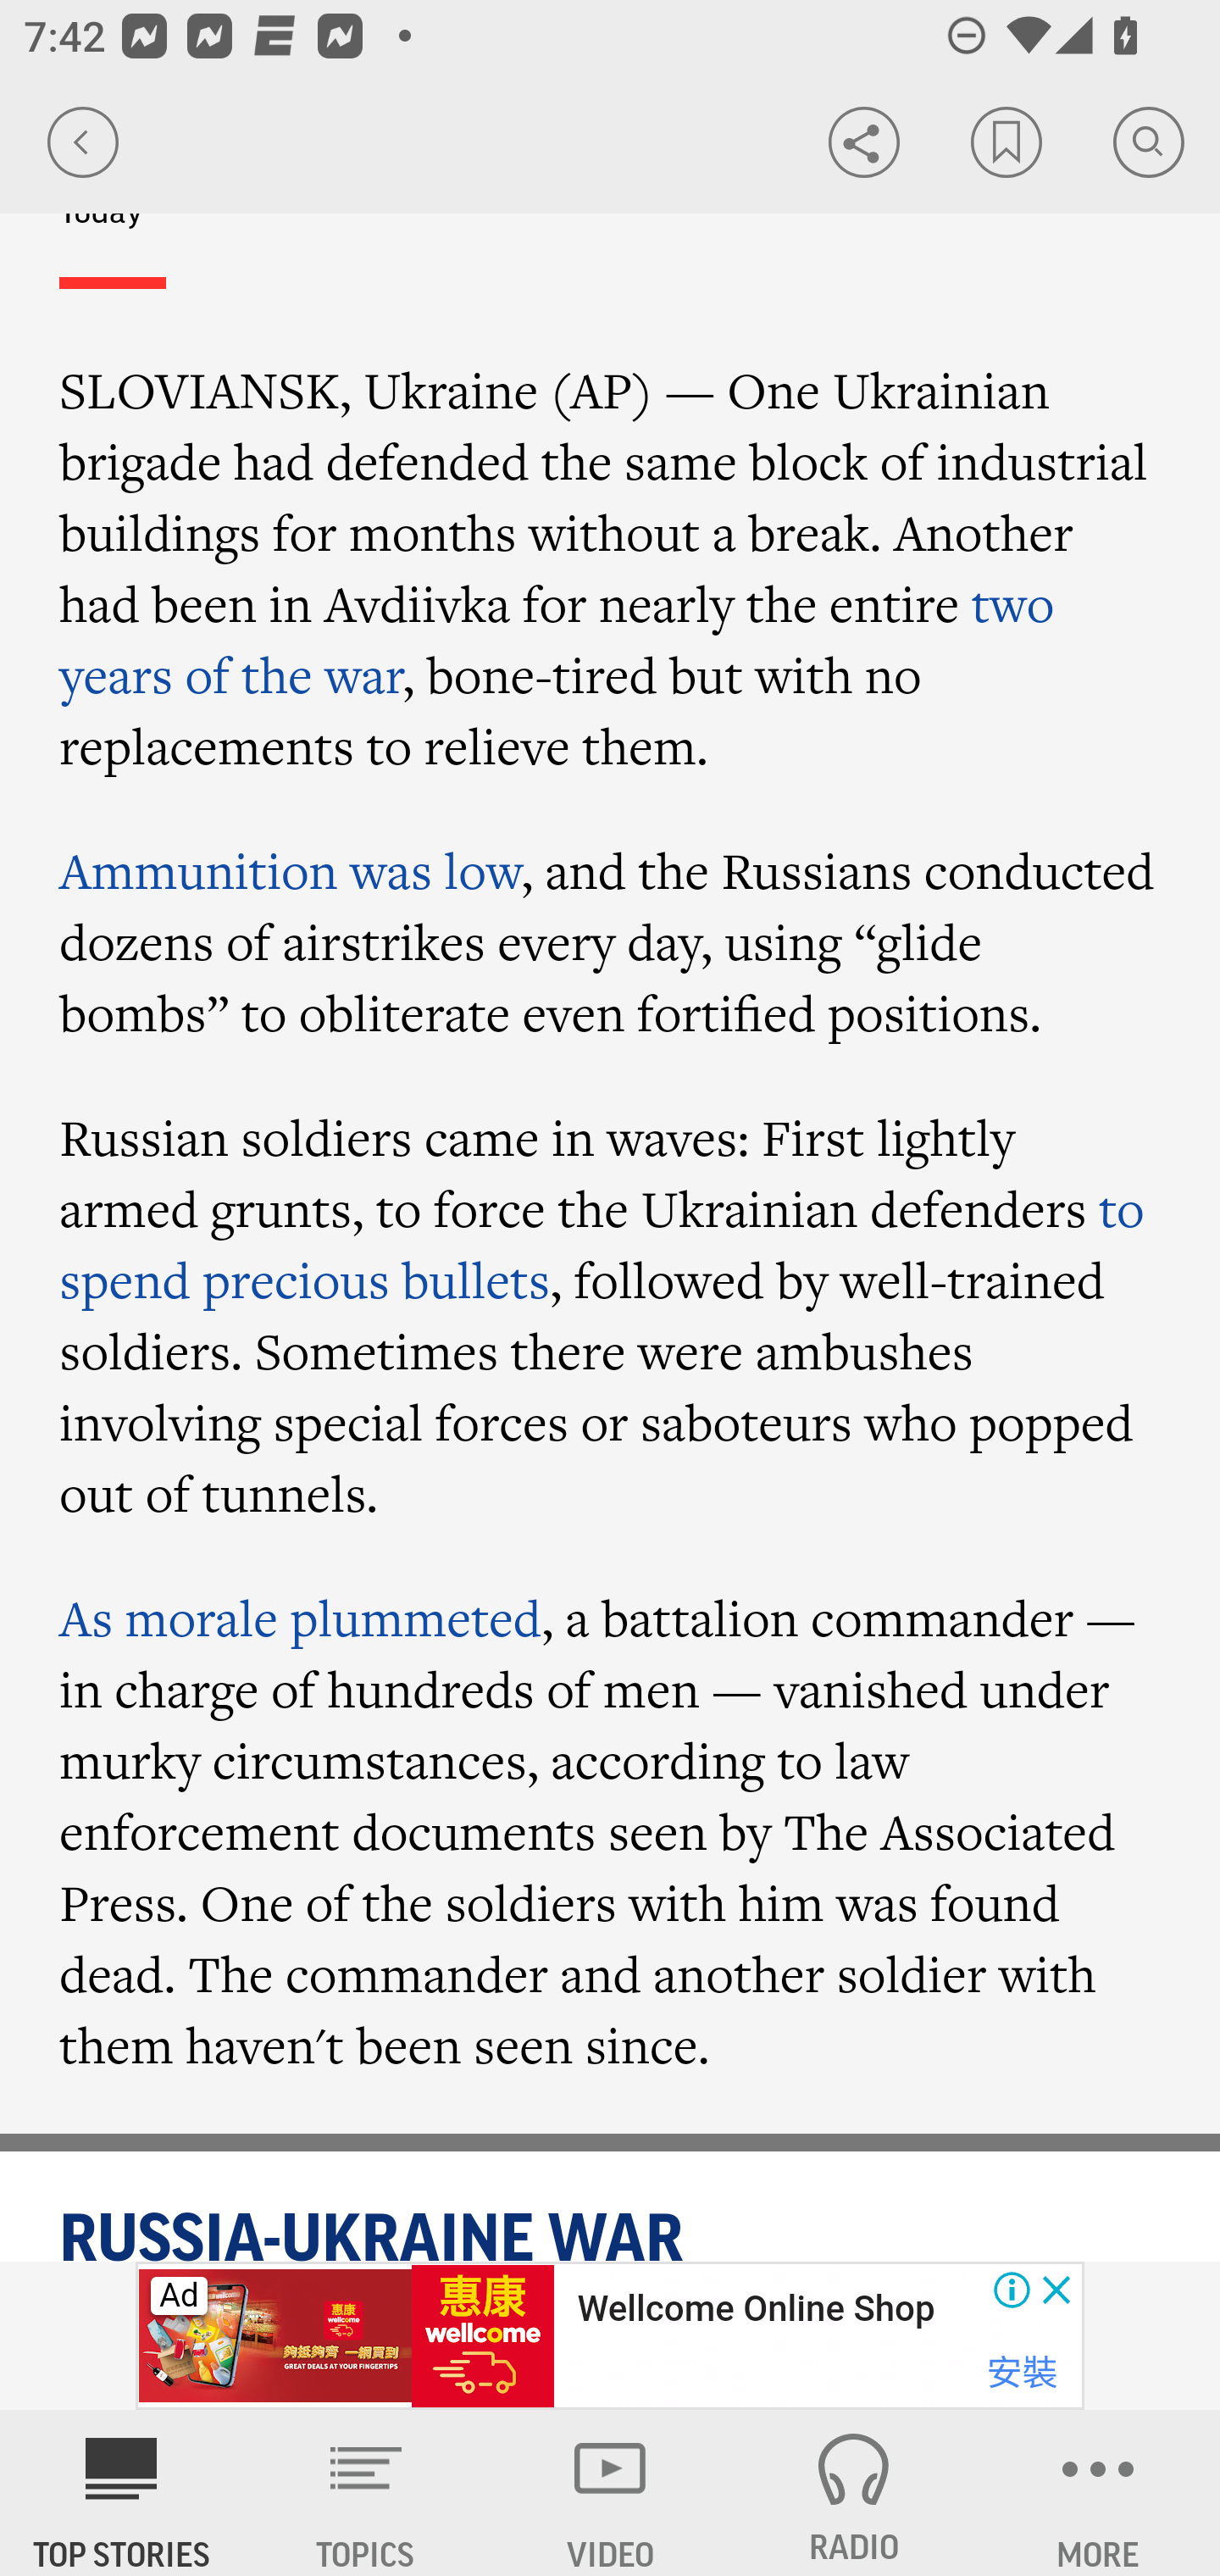  What do you see at coordinates (610, 2493) in the screenshot?
I see `VIDEO` at bounding box center [610, 2493].